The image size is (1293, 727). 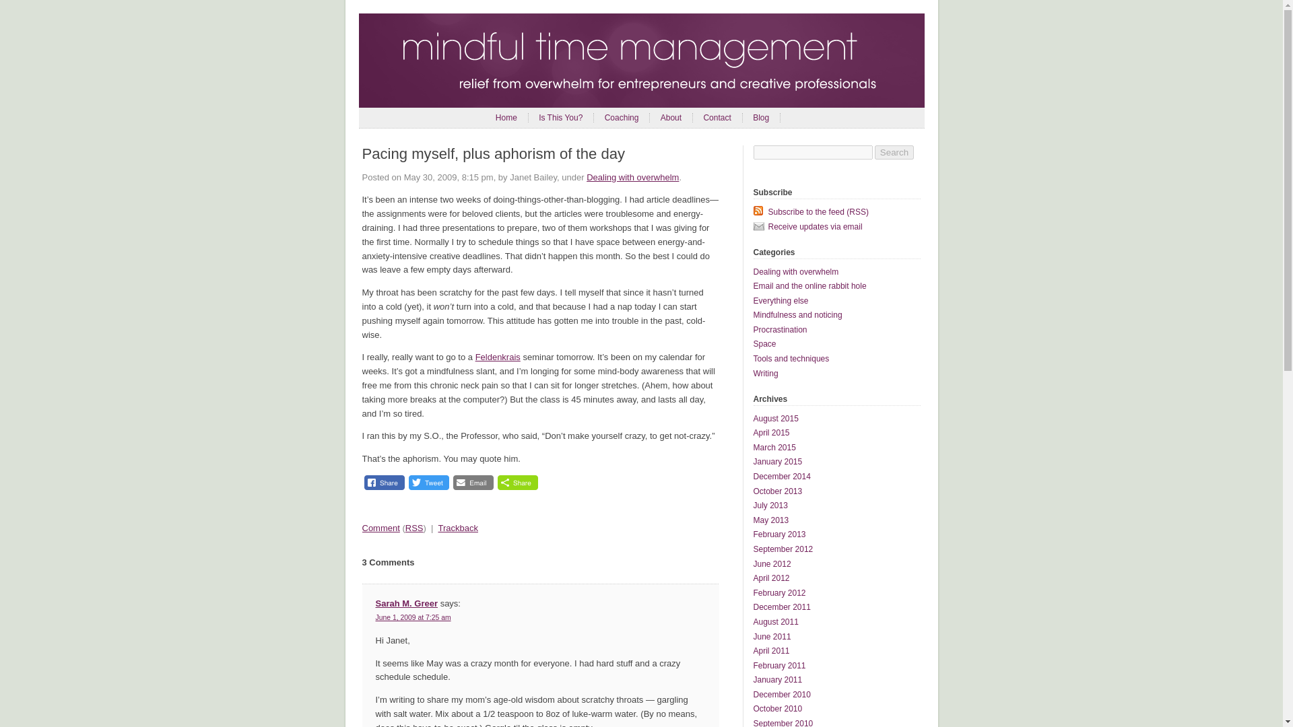 What do you see at coordinates (380, 528) in the screenshot?
I see `Comment` at bounding box center [380, 528].